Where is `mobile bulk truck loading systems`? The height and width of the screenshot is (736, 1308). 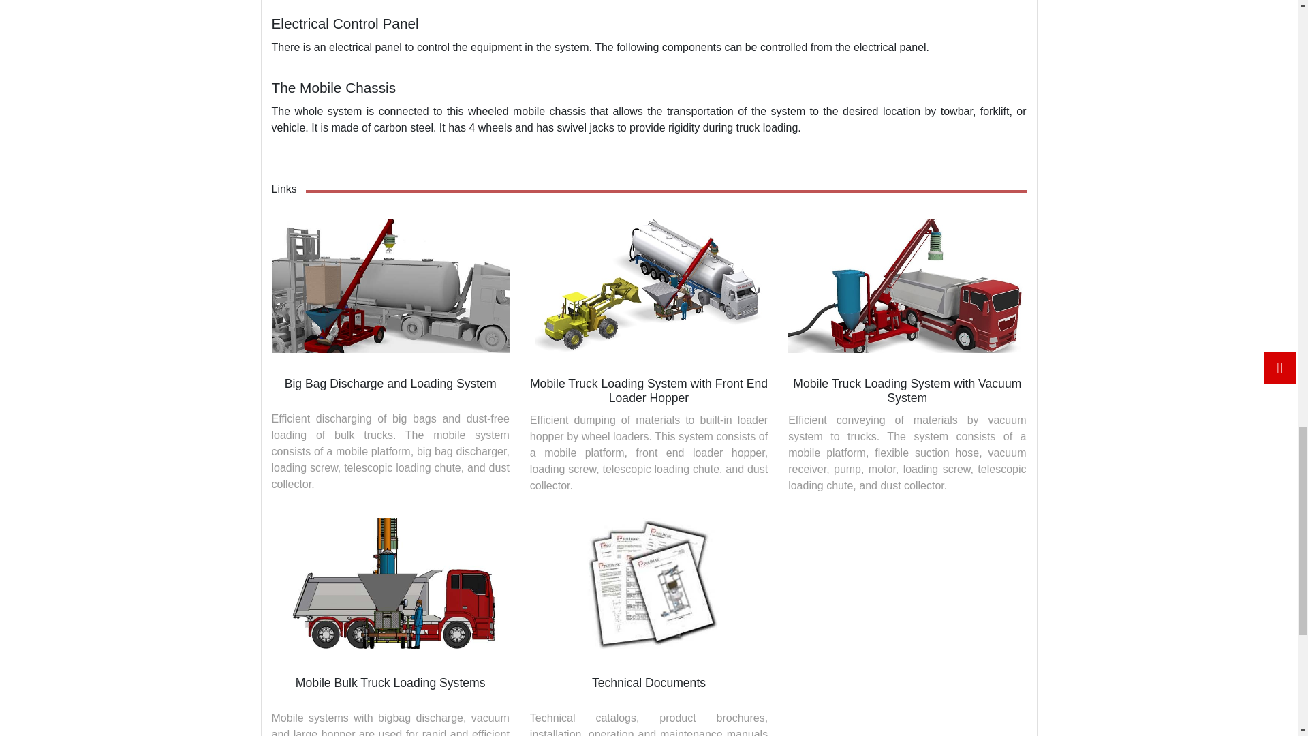
mobile bulk truck loading systems is located at coordinates (390, 585).